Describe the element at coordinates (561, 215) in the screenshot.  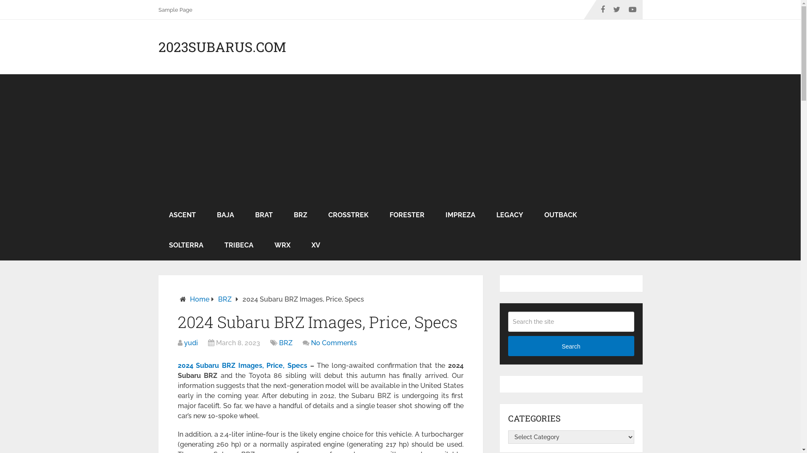
I see `OUTBACK` at that location.